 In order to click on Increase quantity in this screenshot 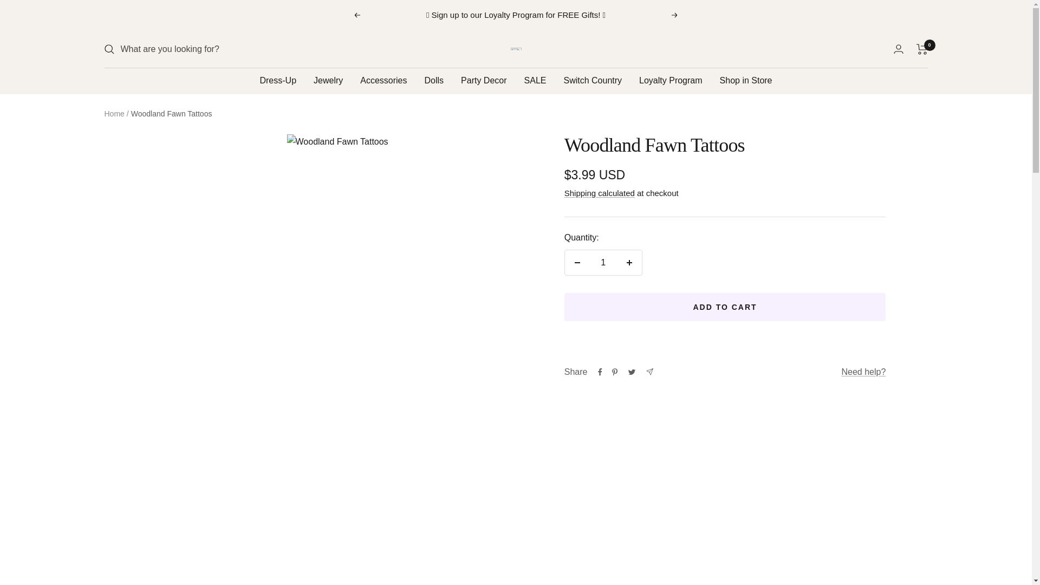, I will do `click(629, 262)`.